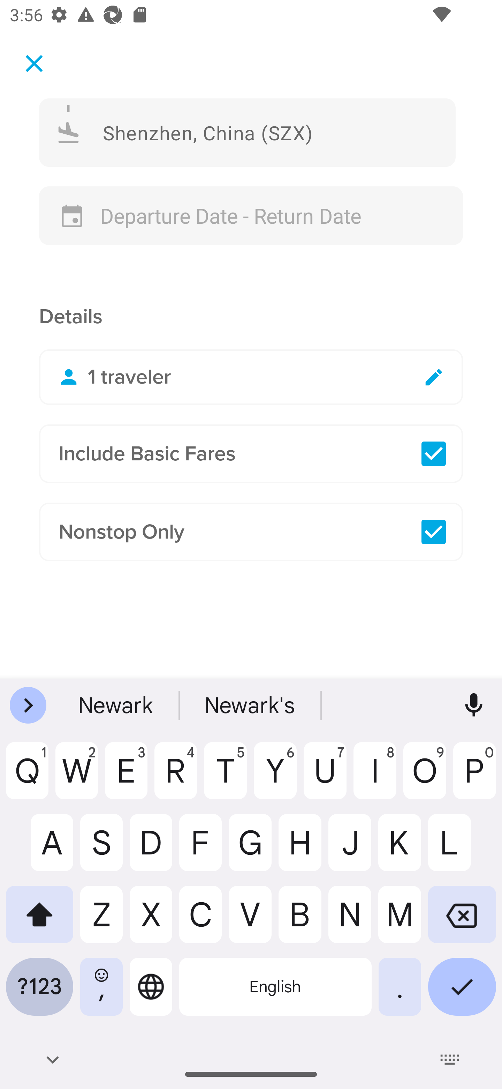 This screenshot has height=1089, width=502. What do you see at coordinates (251, 454) in the screenshot?
I see `Include Basic Fares` at bounding box center [251, 454].